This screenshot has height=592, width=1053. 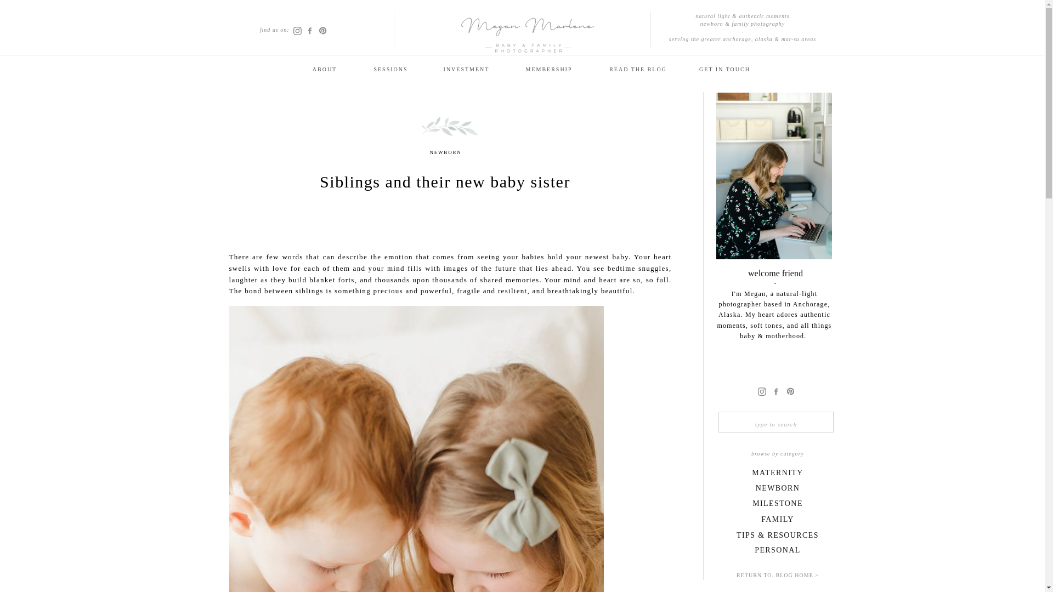 What do you see at coordinates (761, 391) in the screenshot?
I see `Instagram-color Created with Sketch.` at bounding box center [761, 391].